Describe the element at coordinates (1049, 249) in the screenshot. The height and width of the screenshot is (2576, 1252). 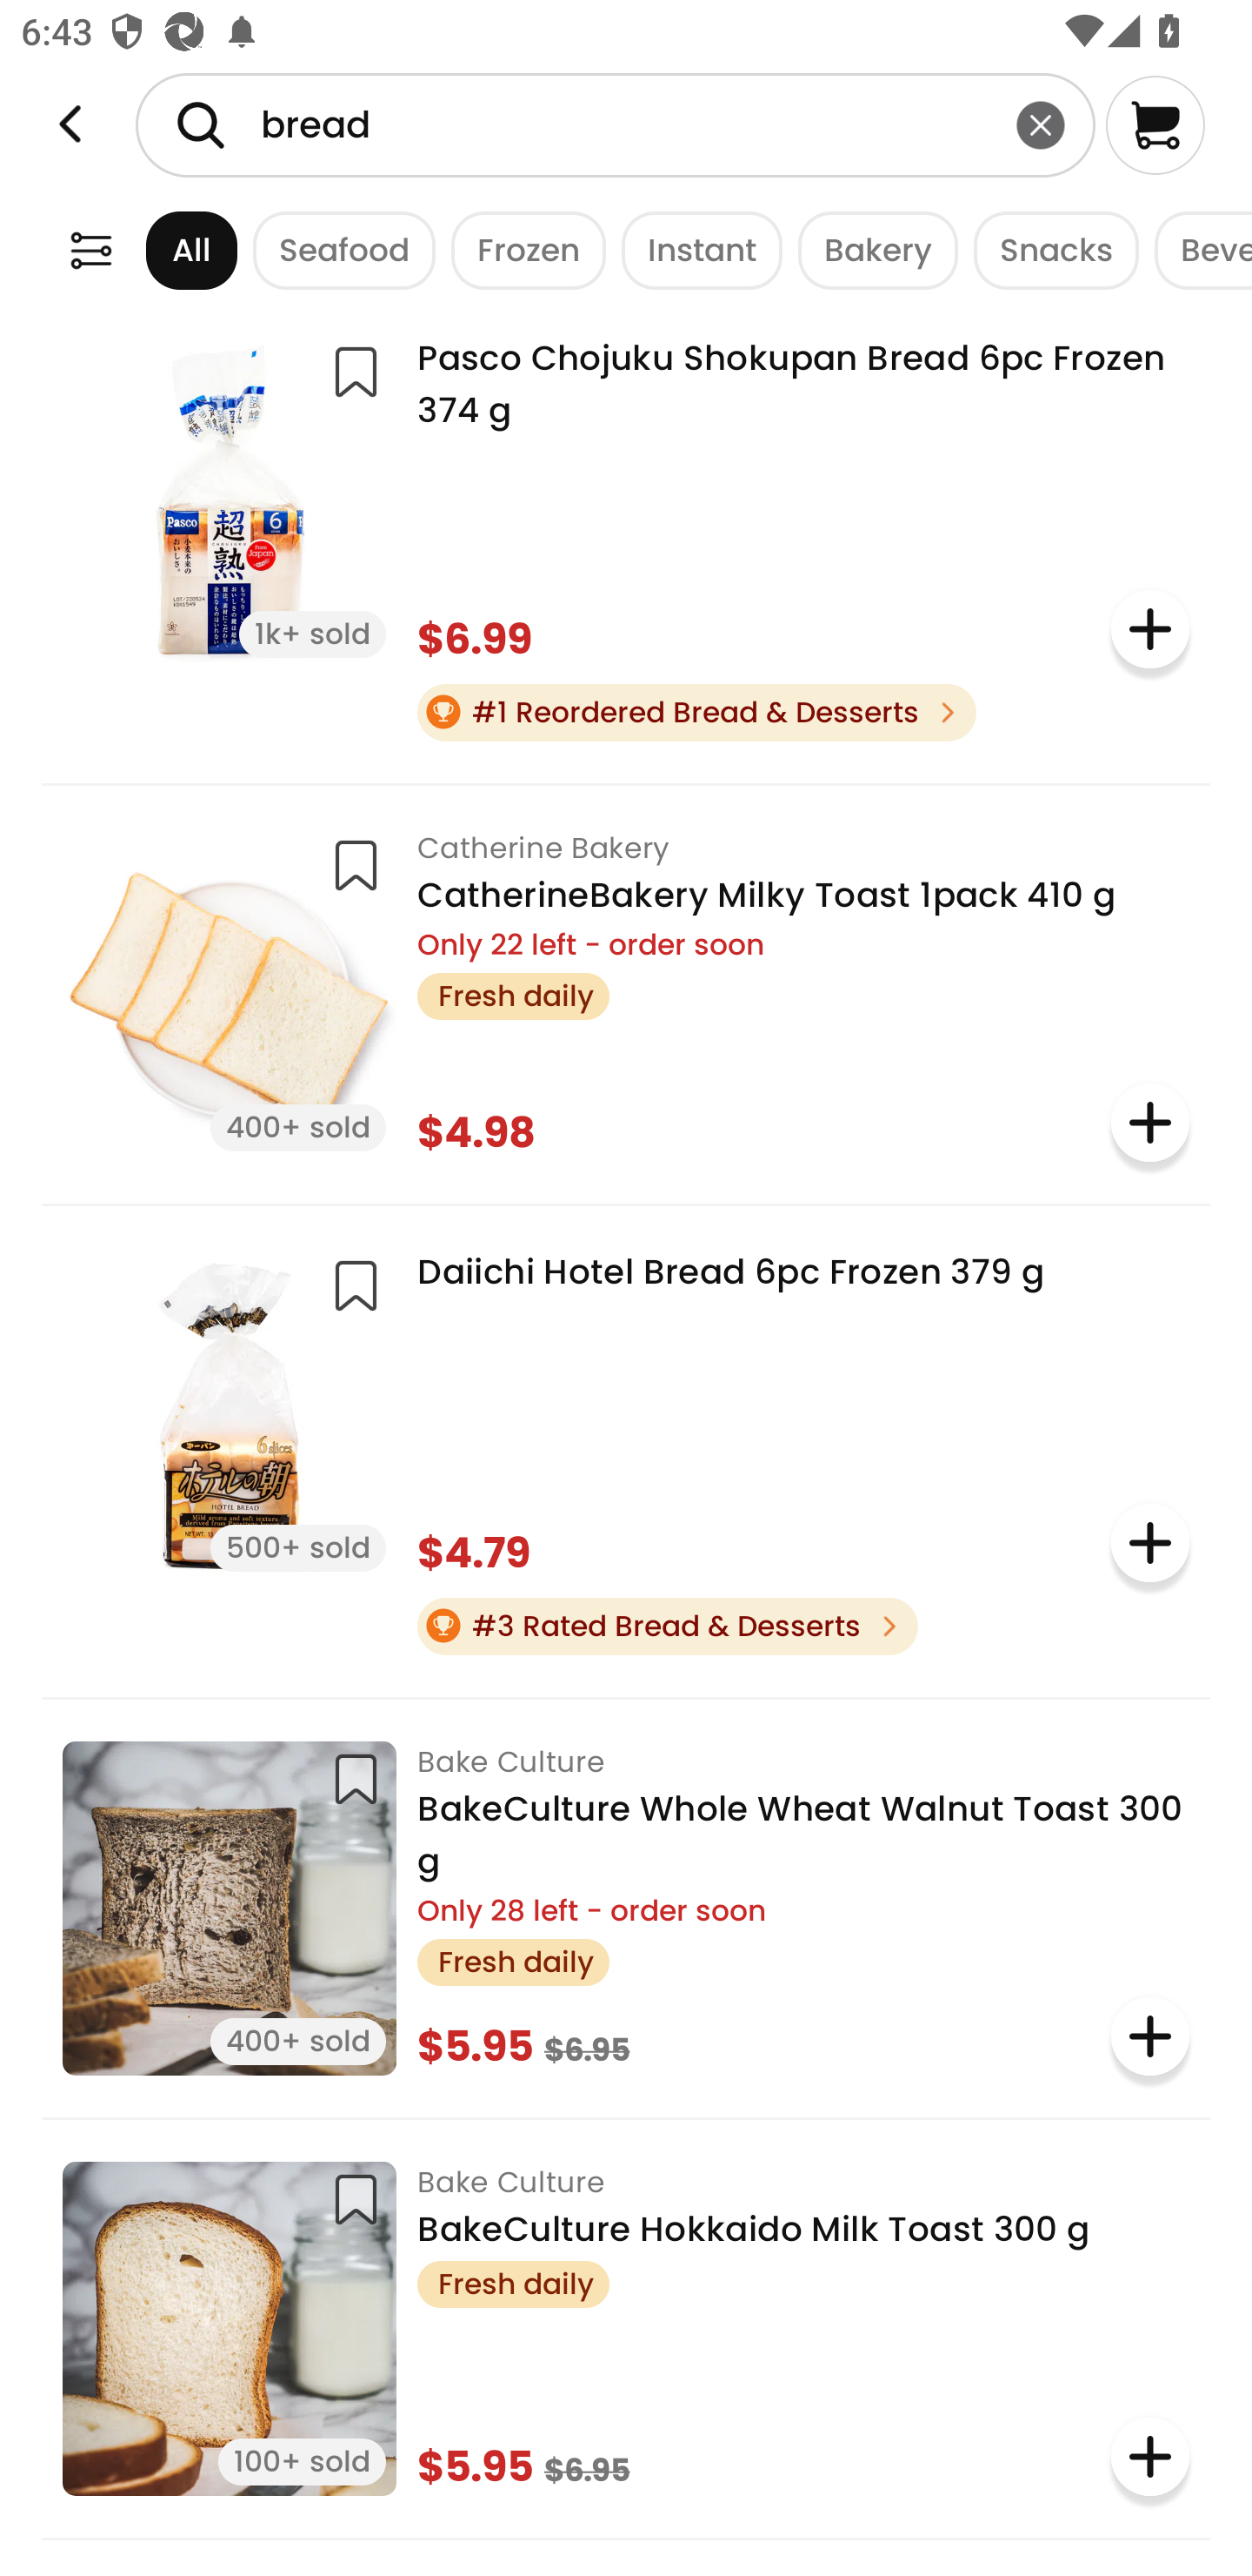
I see `Snacks` at that location.